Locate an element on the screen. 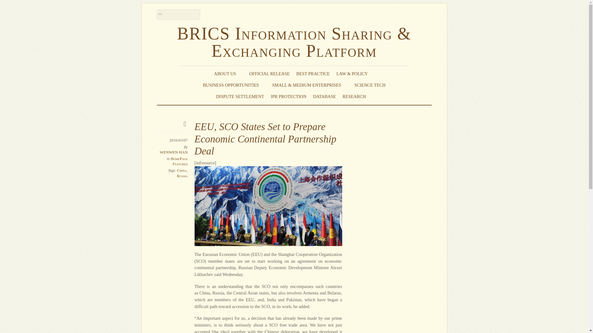 The height and width of the screenshot is (333, 593). China is located at coordinates (182, 170).